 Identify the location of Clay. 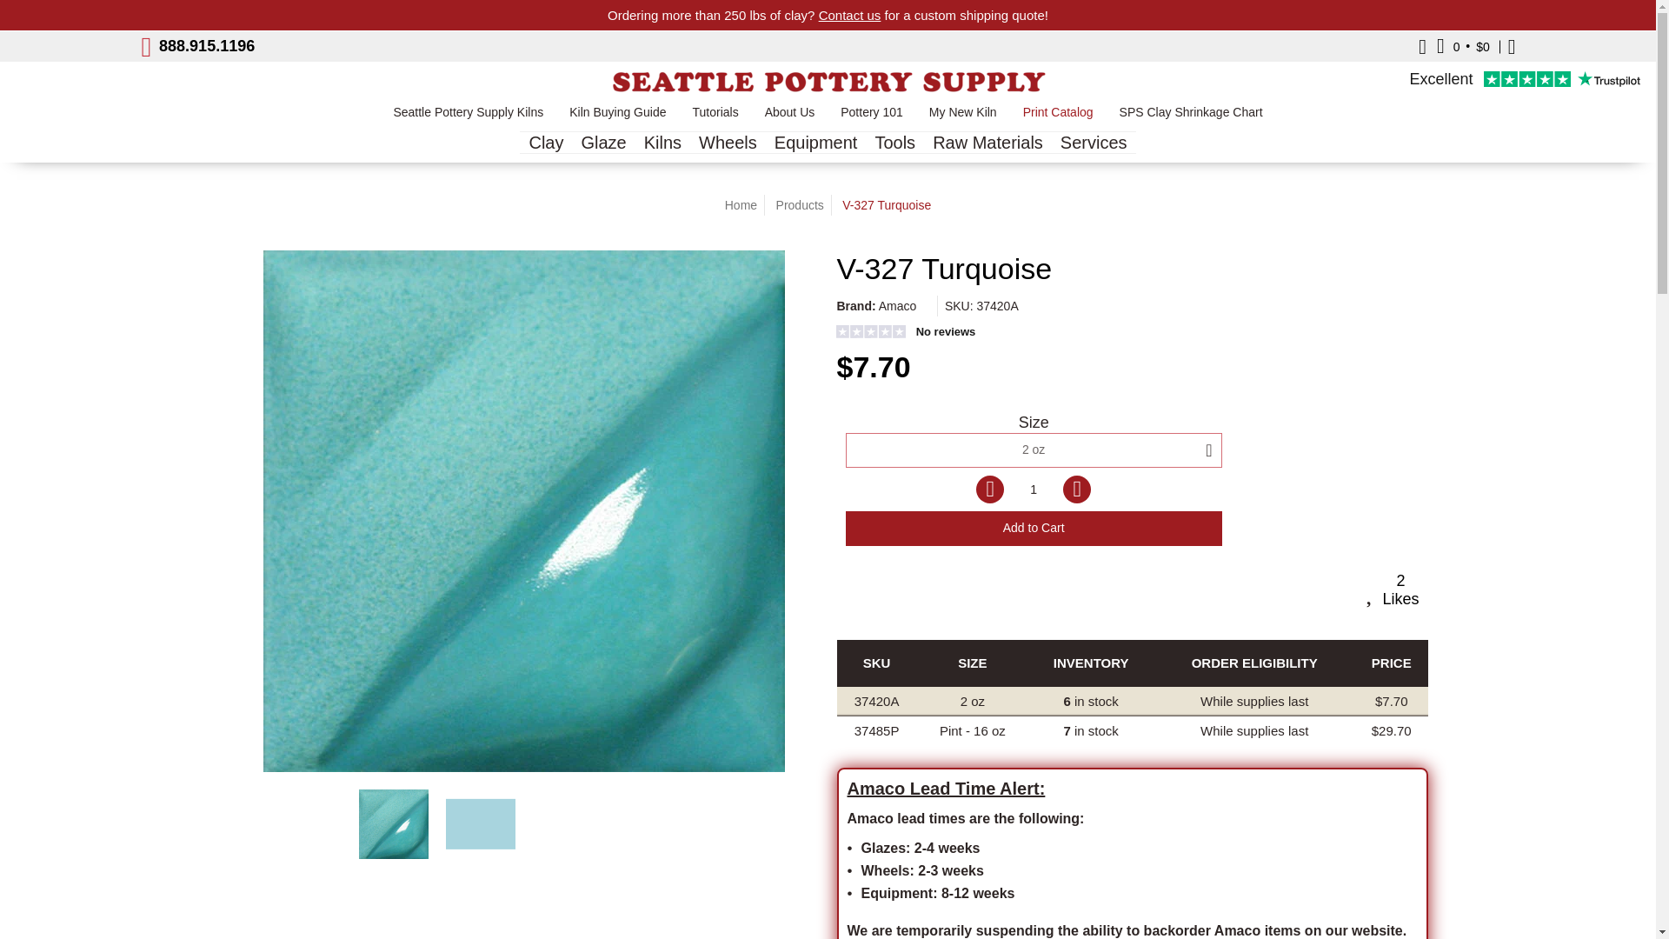
(546, 142).